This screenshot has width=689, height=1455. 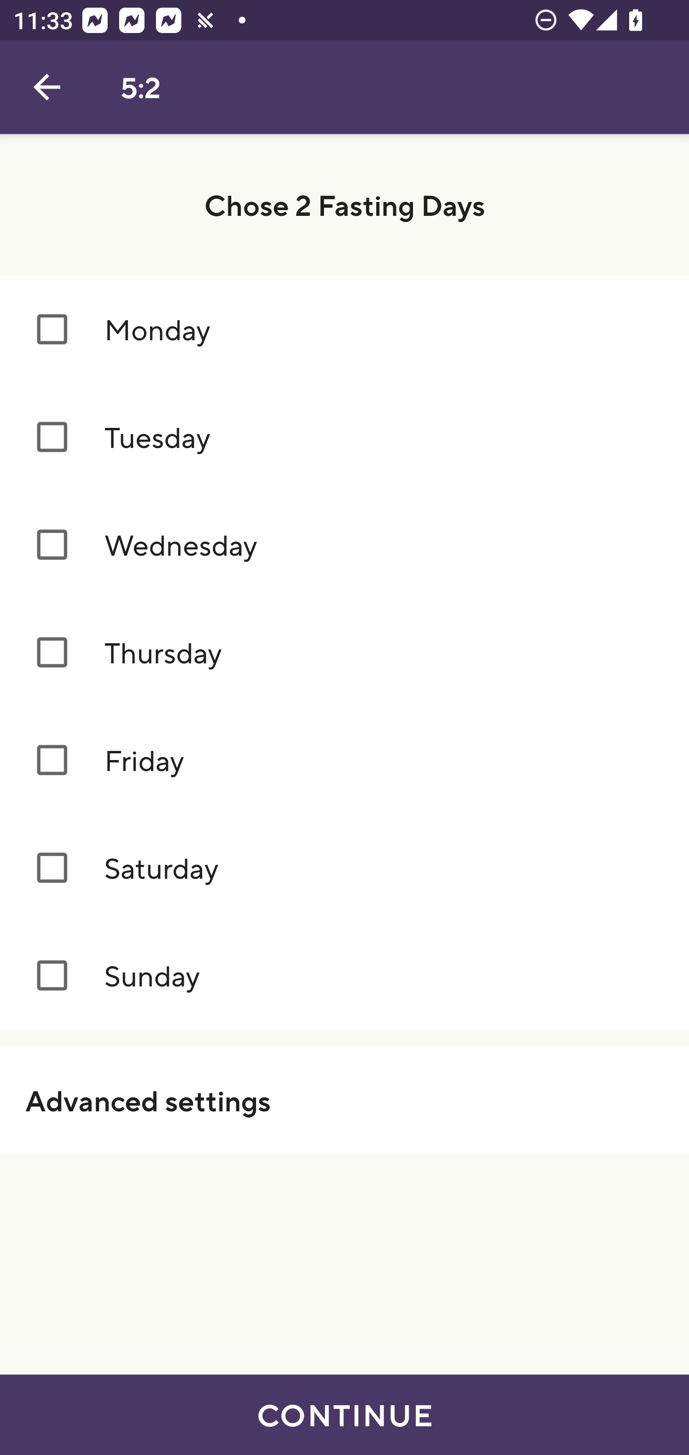 I want to click on Thursday, so click(x=344, y=653).